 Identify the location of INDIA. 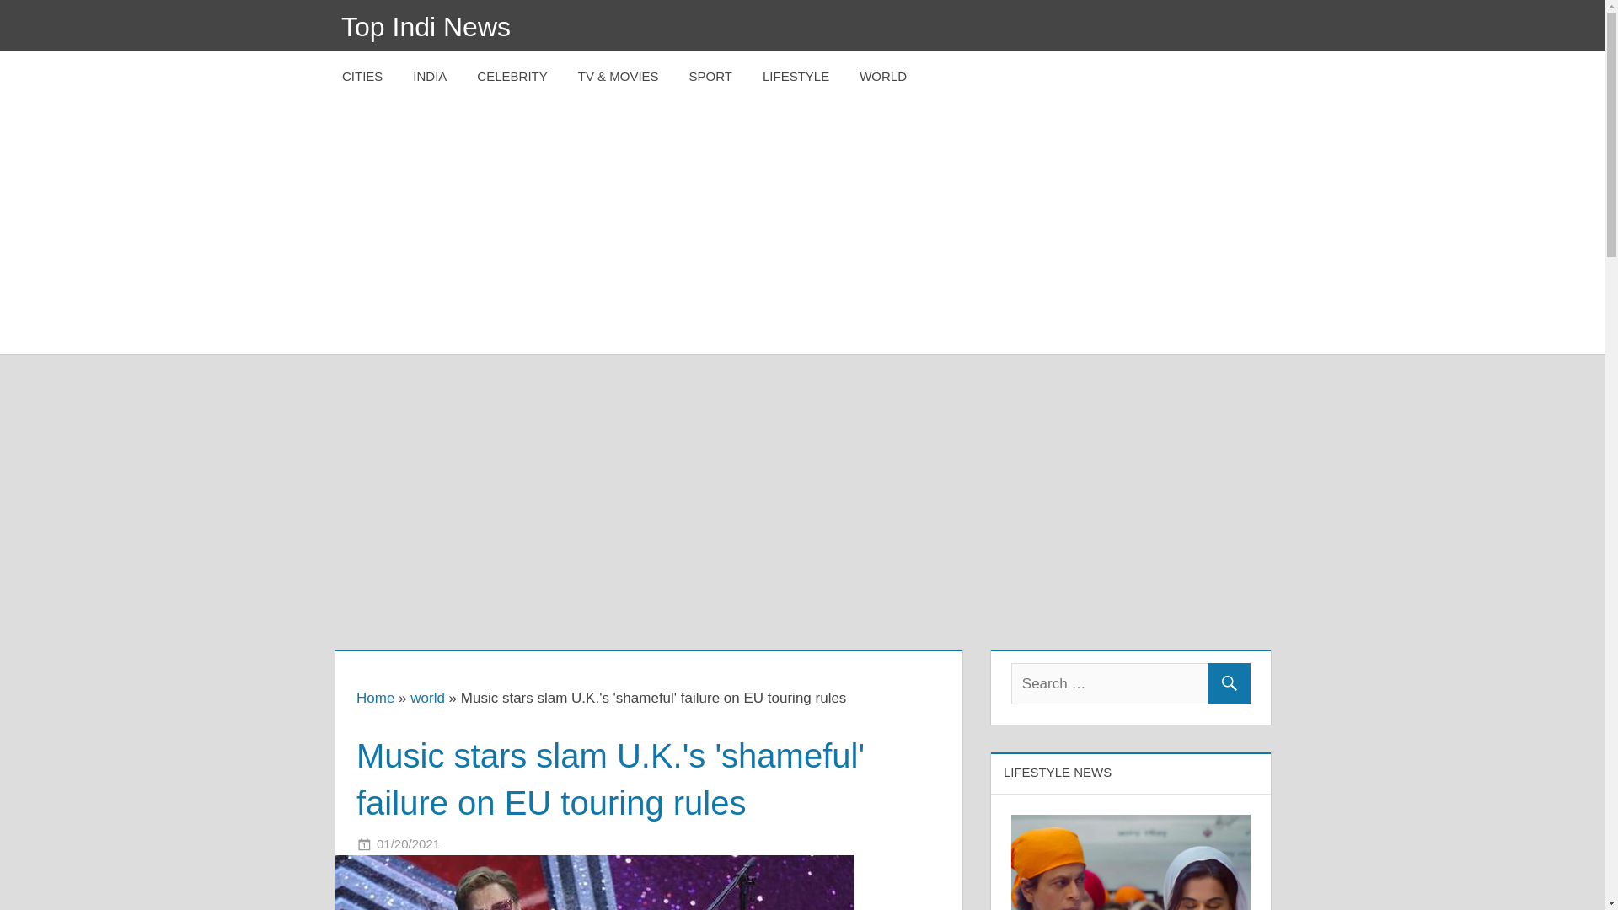
(430, 77).